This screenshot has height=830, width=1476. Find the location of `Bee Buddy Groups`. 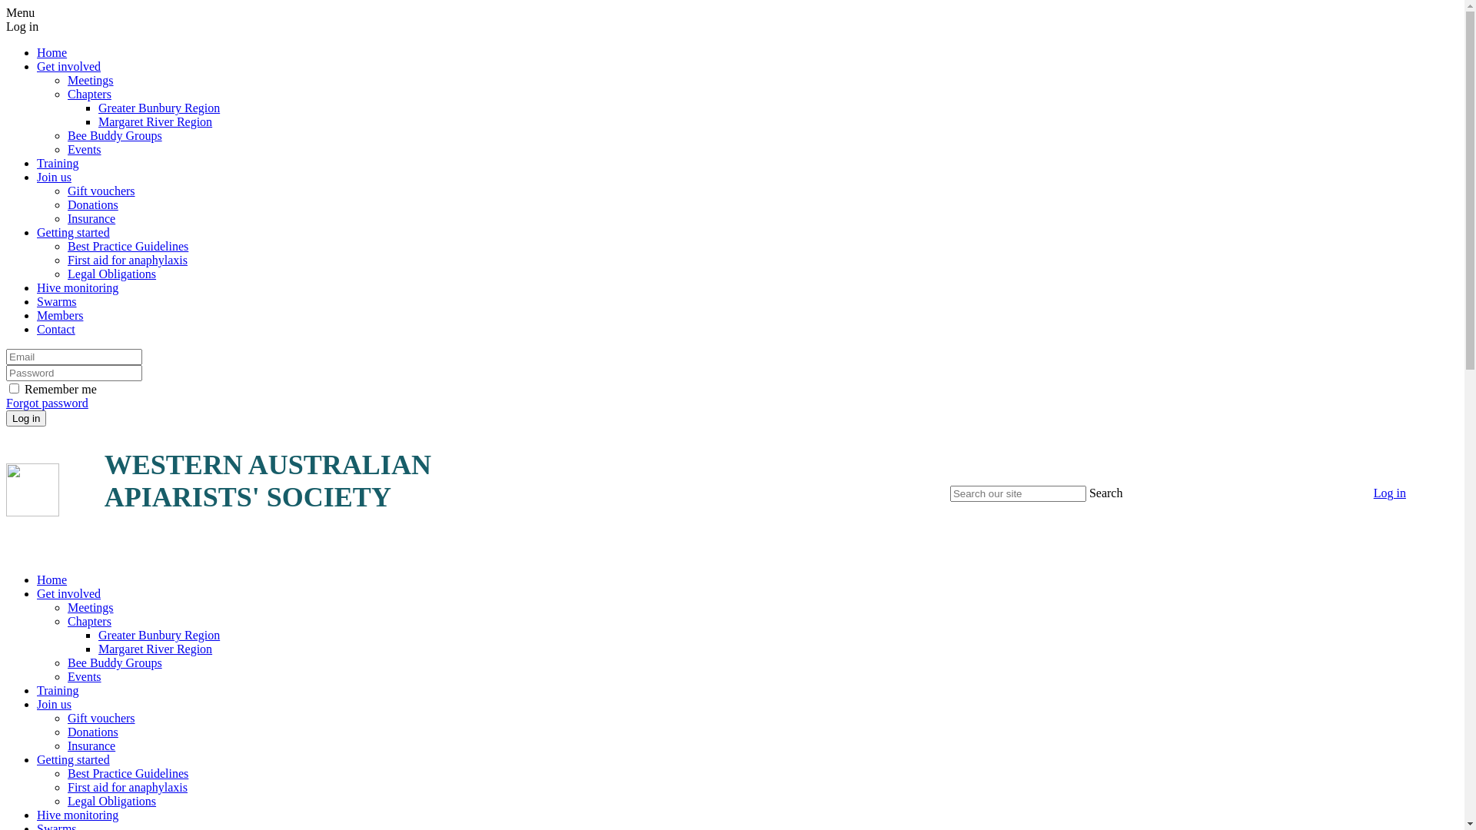

Bee Buddy Groups is located at coordinates (115, 135).